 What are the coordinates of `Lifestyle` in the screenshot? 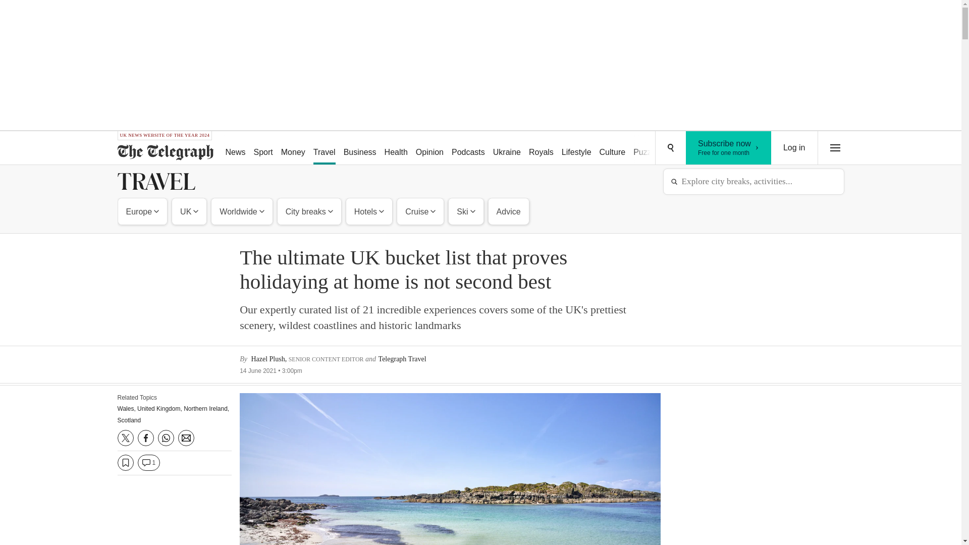 It's located at (241, 211).